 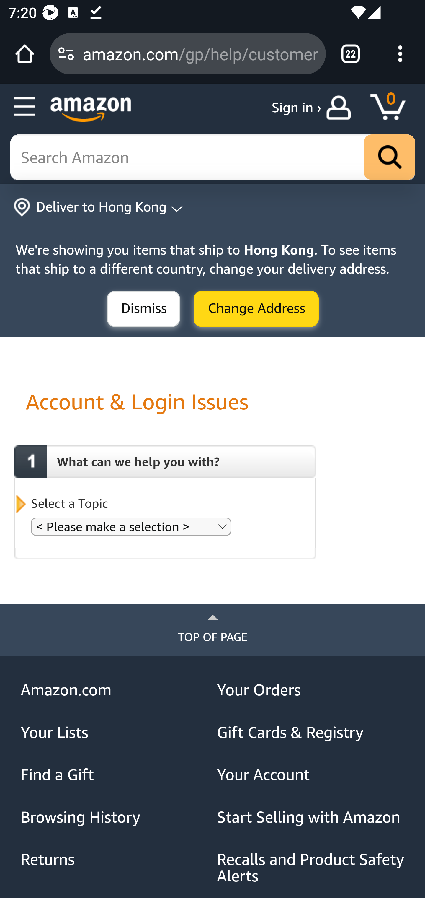 What do you see at coordinates (115, 859) in the screenshot?
I see `Returns` at bounding box center [115, 859].